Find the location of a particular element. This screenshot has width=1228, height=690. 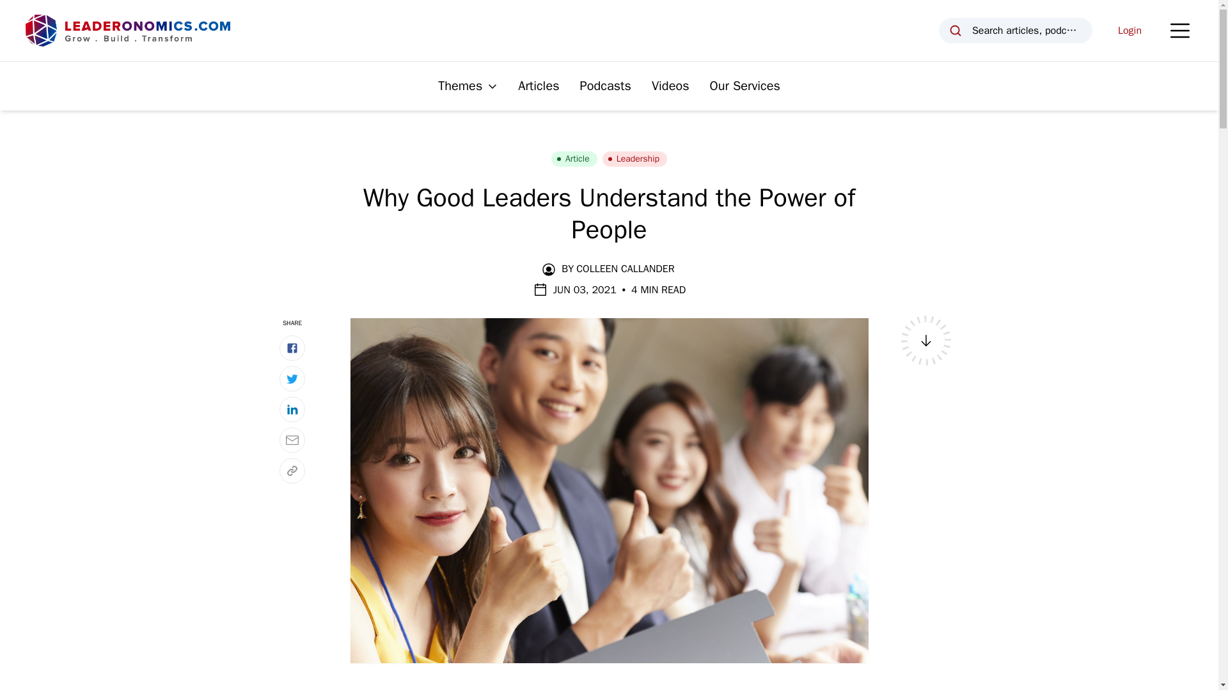

COLLEEN CALLANDER is located at coordinates (625, 269).